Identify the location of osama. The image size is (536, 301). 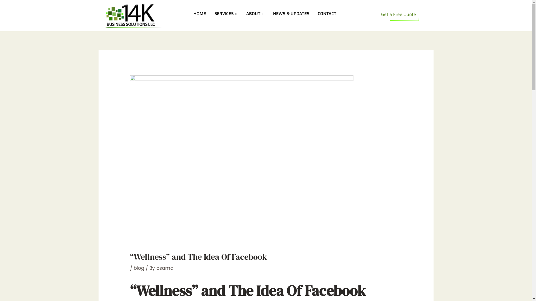
(165, 268).